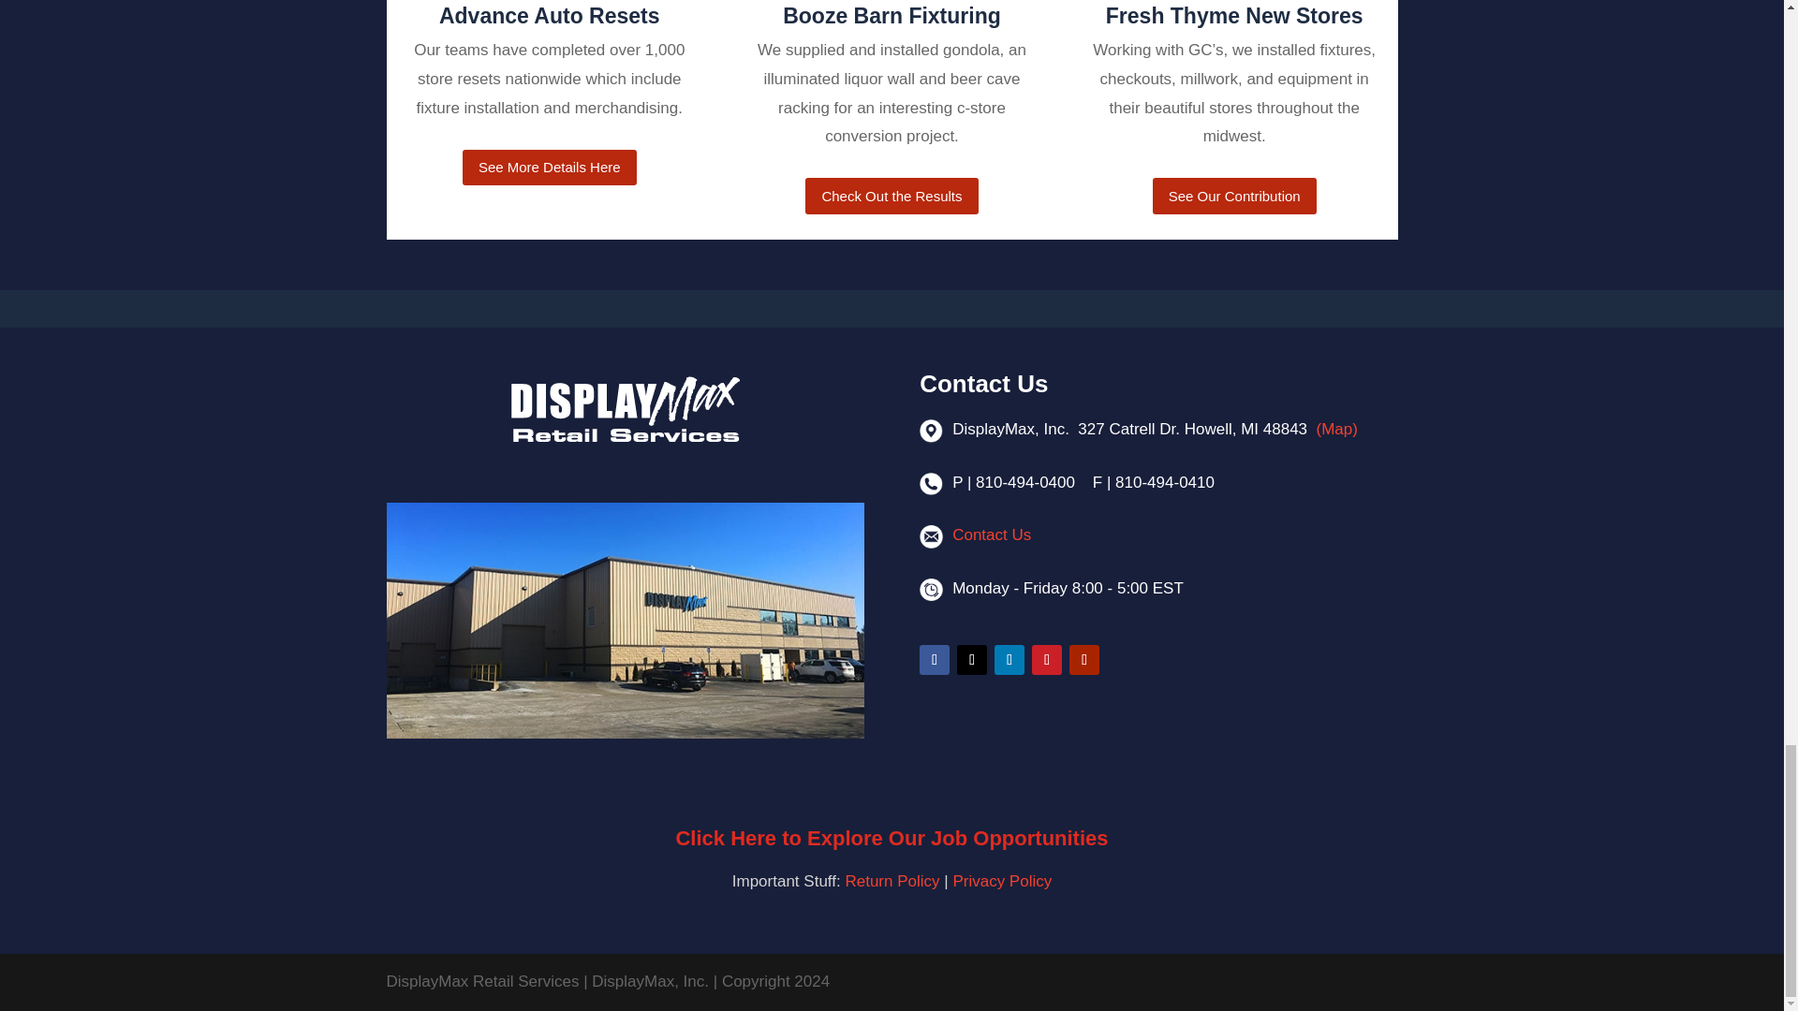 This screenshot has width=1798, height=1011. I want to click on Follow on Twitter, so click(972, 660).